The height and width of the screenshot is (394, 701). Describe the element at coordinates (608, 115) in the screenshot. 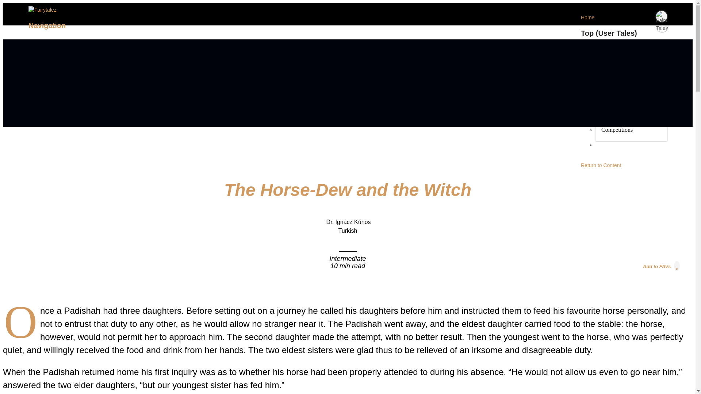

I see `Users` at that location.